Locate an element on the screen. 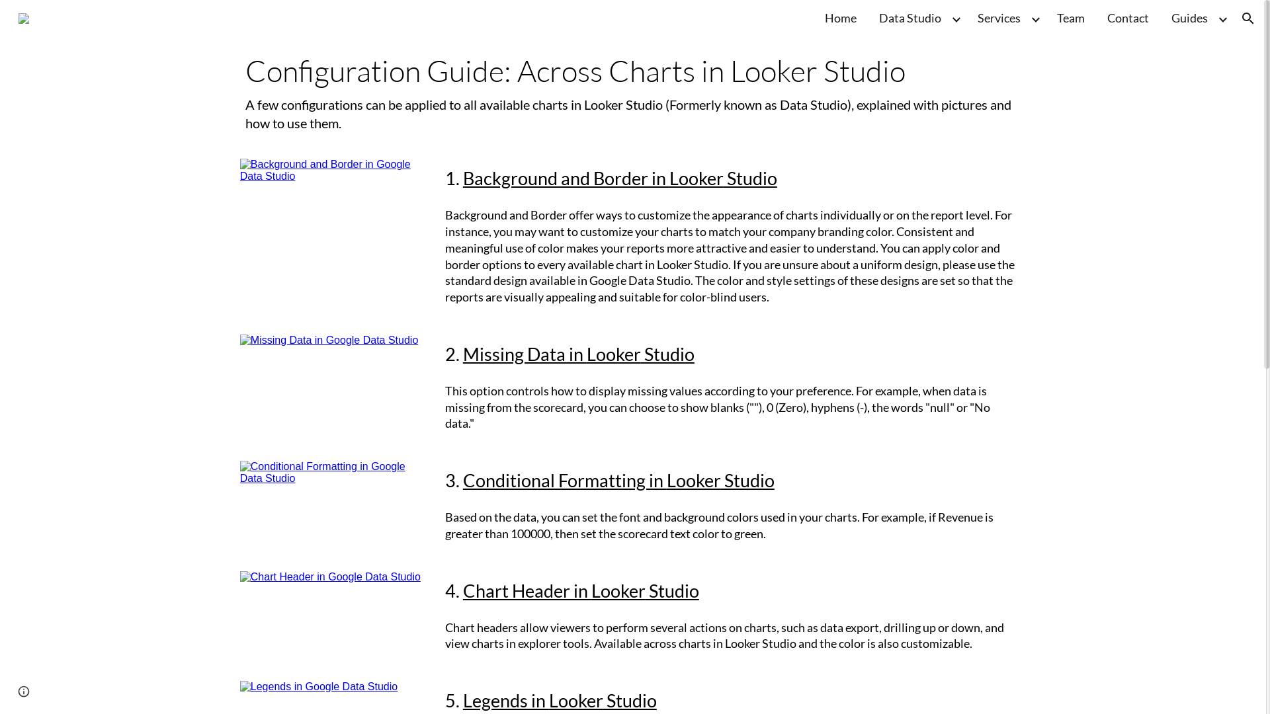  Looker is located at coordinates (614, 354).